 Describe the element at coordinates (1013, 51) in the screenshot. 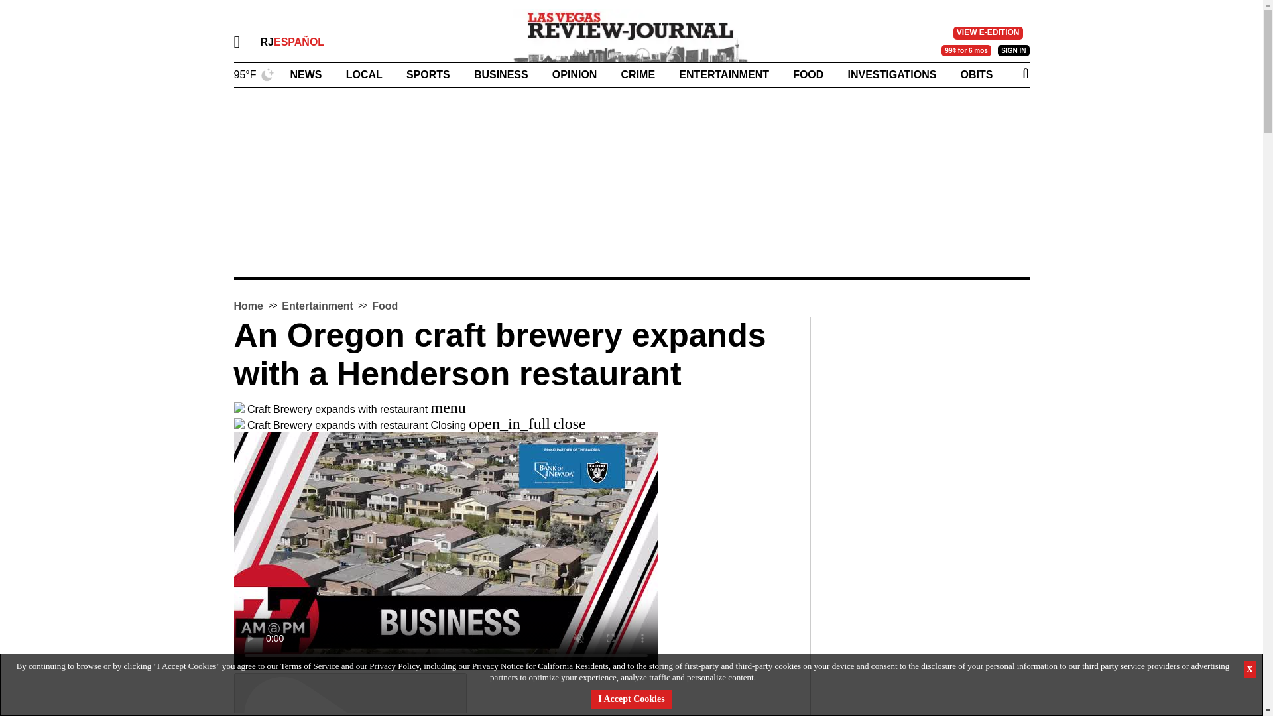

I see `SIGN IN` at that location.